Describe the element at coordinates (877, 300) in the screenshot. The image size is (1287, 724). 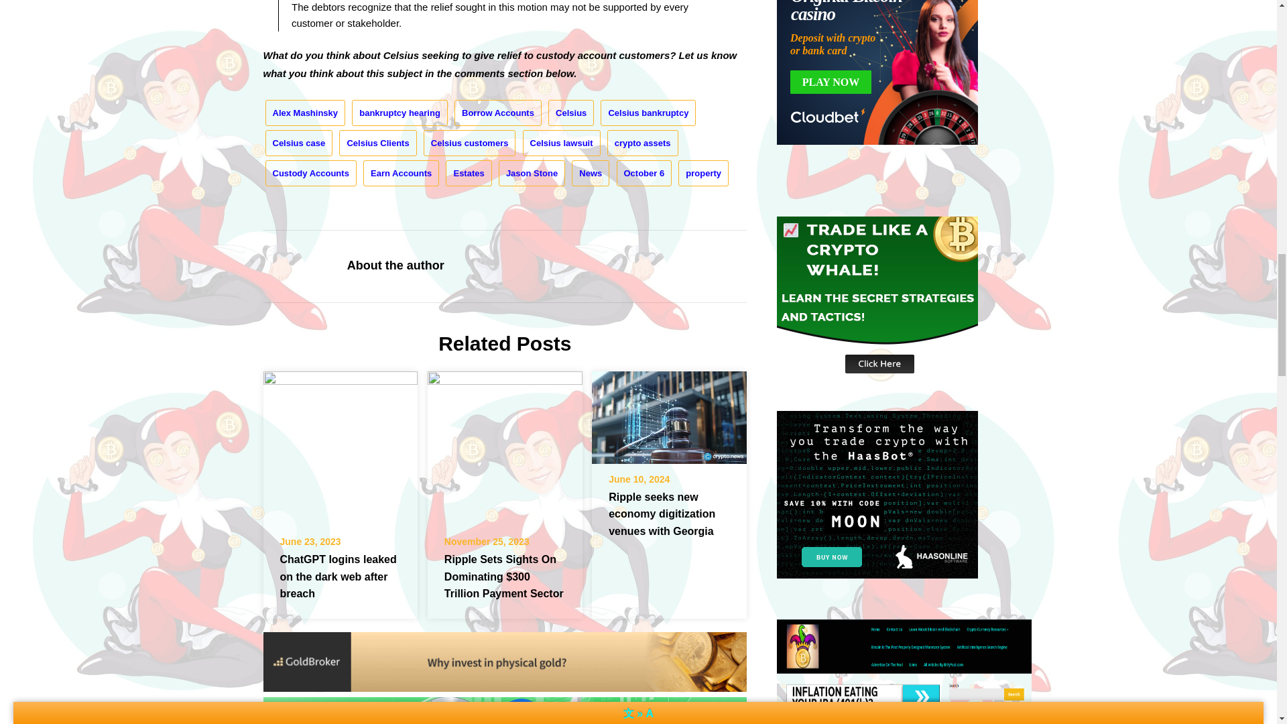
I see `Cryptoultimatum - Trade Like a Crypto Whale` at that location.